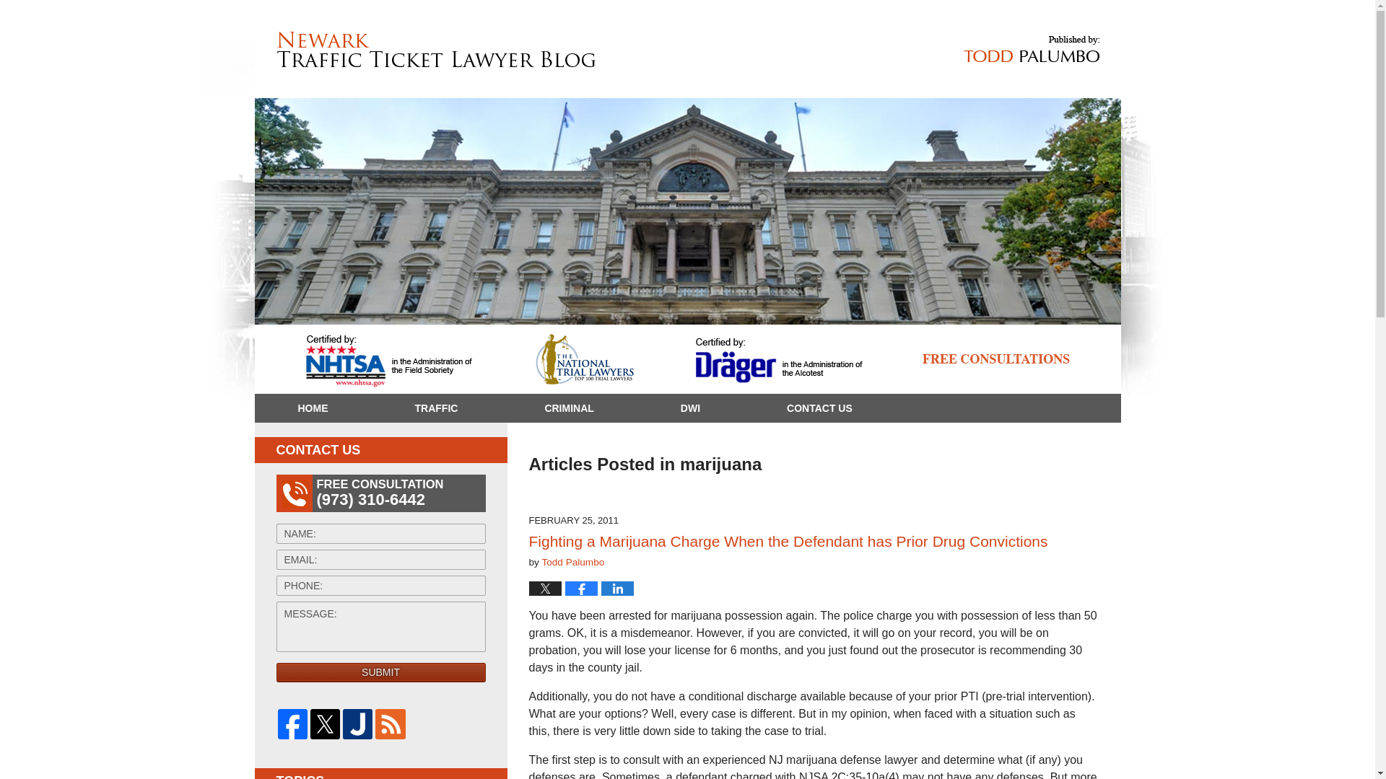  What do you see at coordinates (690, 408) in the screenshot?
I see `DWI` at bounding box center [690, 408].